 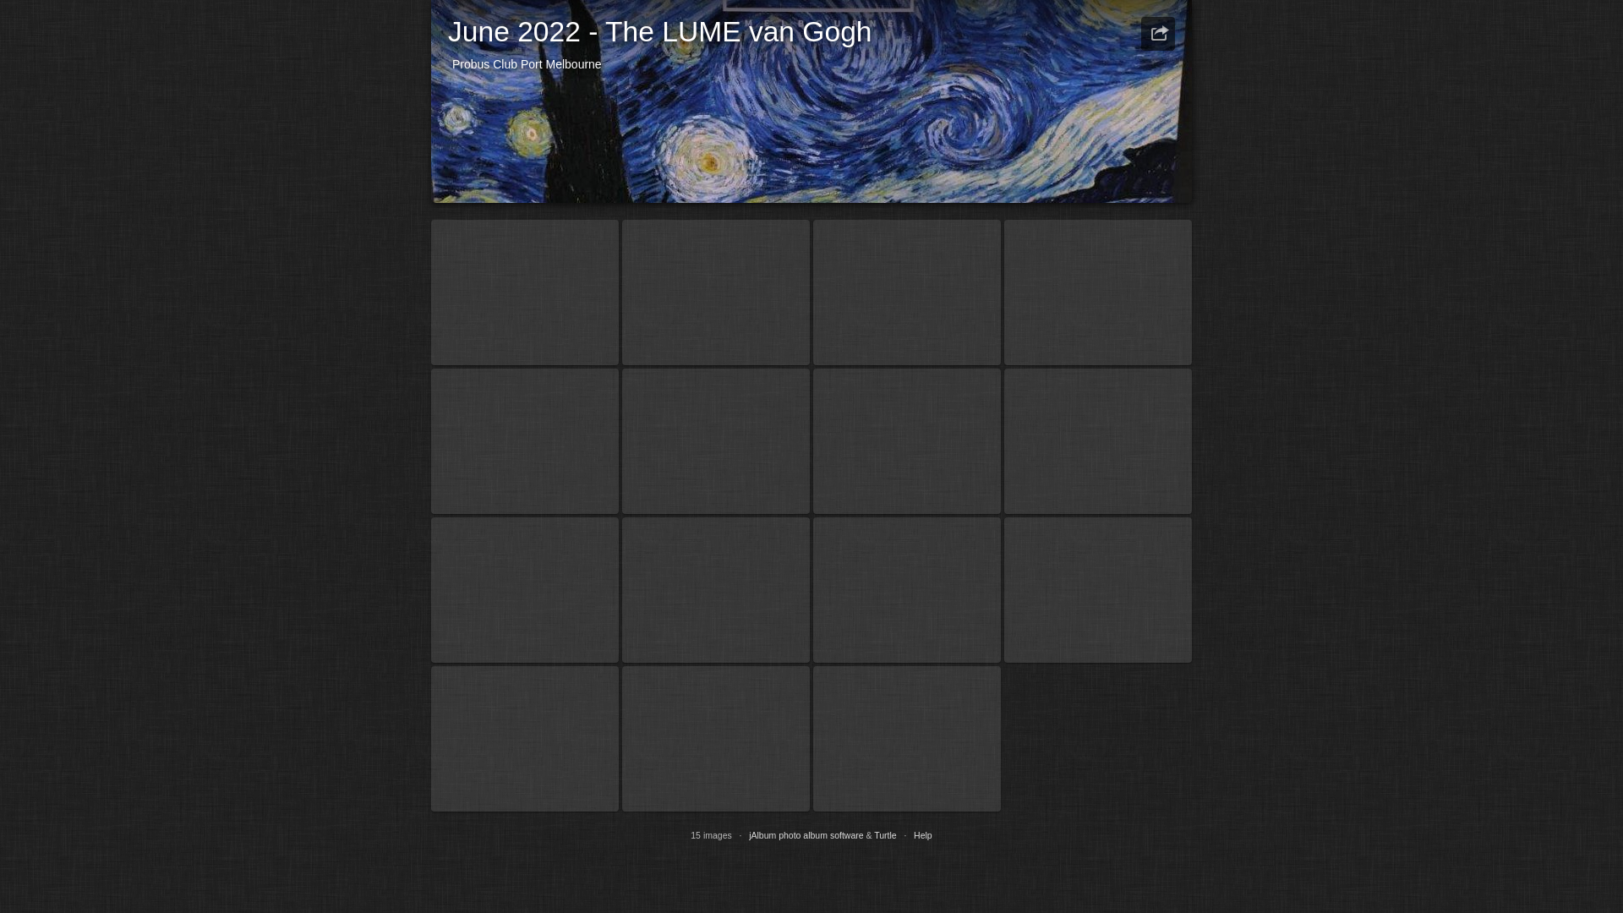 I want to click on Help, so click(x=923, y=835).